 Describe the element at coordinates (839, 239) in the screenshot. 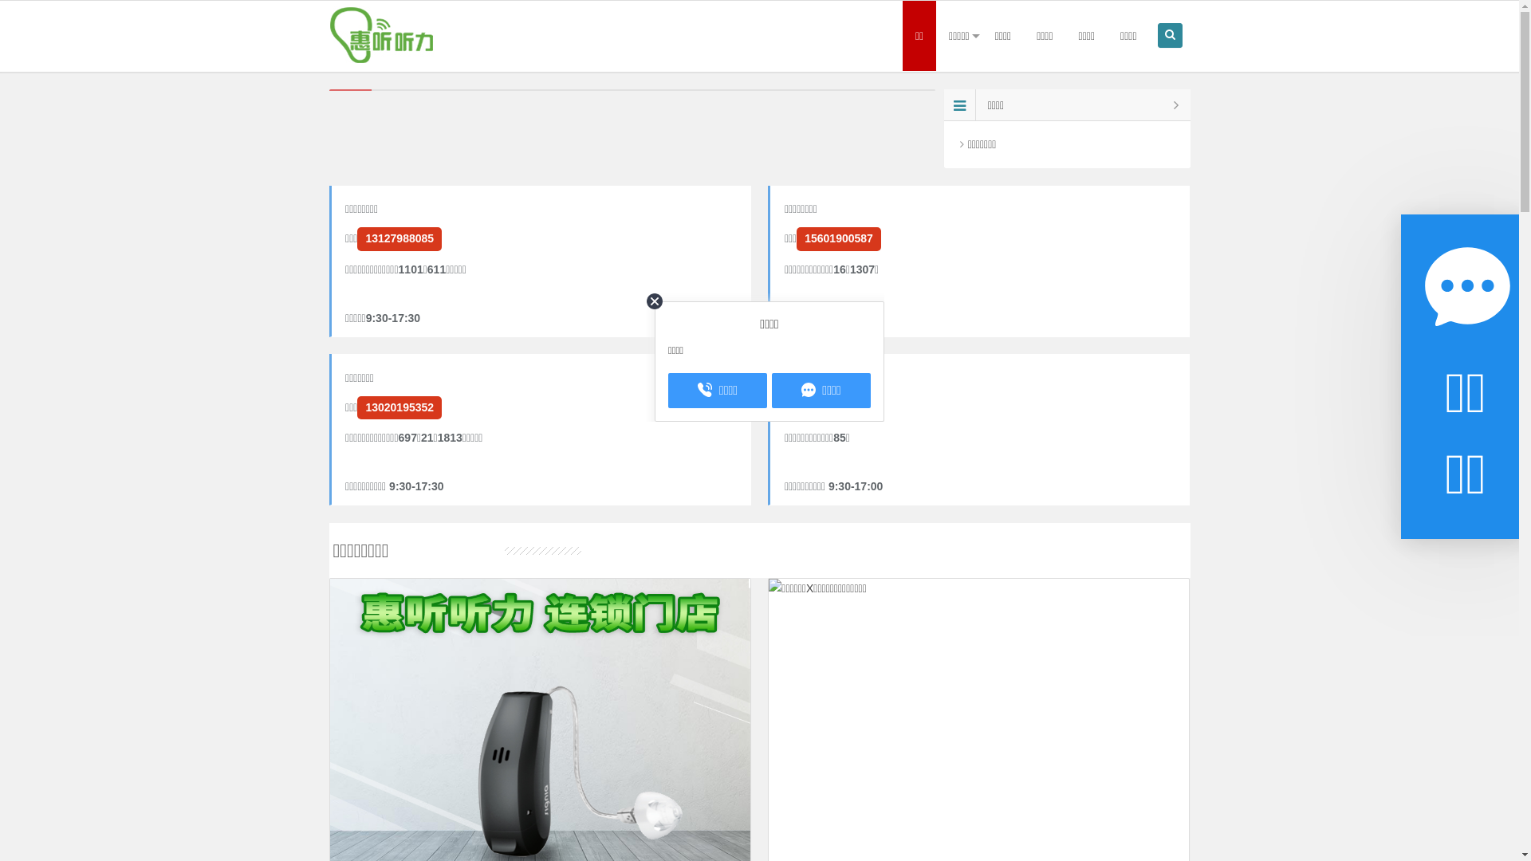

I see `15601900587` at that location.